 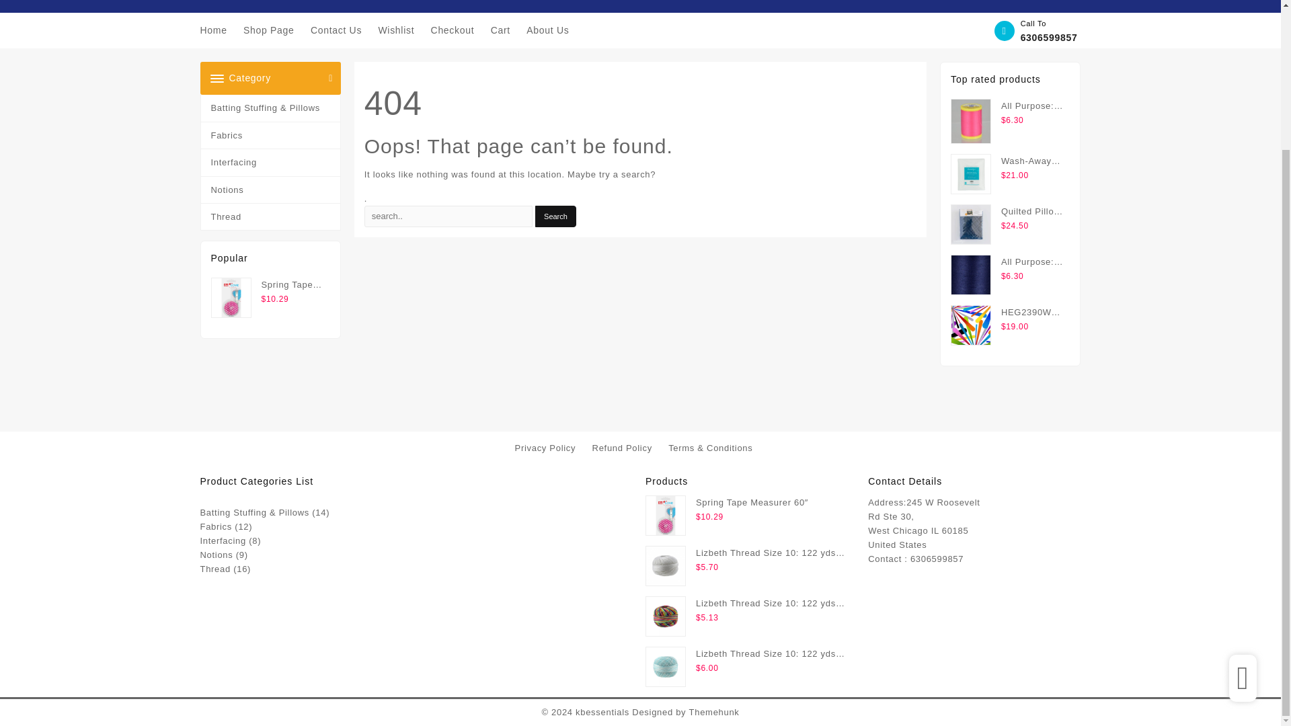 What do you see at coordinates (555, 216) in the screenshot?
I see `Search` at bounding box center [555, 216].